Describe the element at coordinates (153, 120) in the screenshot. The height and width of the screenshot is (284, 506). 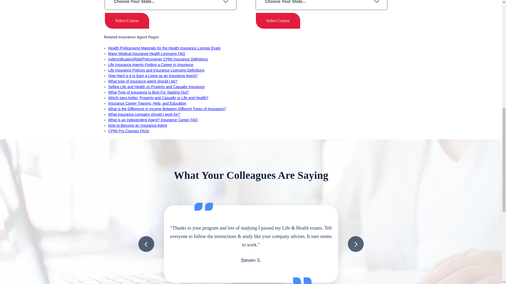
I see `What is an Independent Agent? Insurance Career FAQ` at that location.